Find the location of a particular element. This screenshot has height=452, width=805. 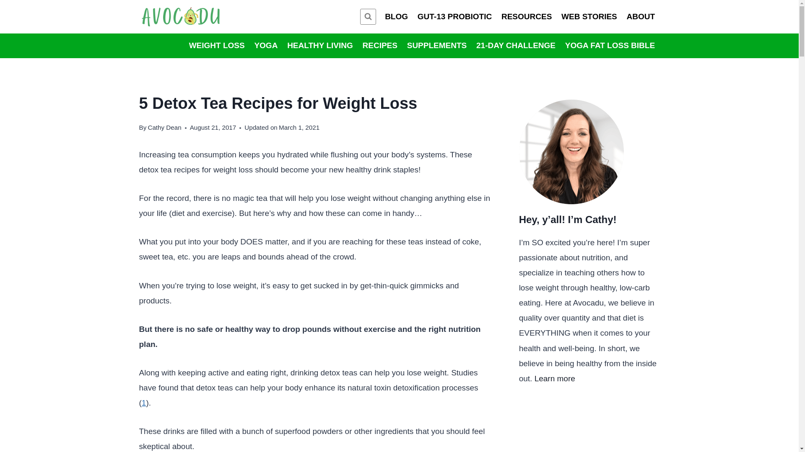

WEIGHT LOSS is located at coordinates (217, 46).